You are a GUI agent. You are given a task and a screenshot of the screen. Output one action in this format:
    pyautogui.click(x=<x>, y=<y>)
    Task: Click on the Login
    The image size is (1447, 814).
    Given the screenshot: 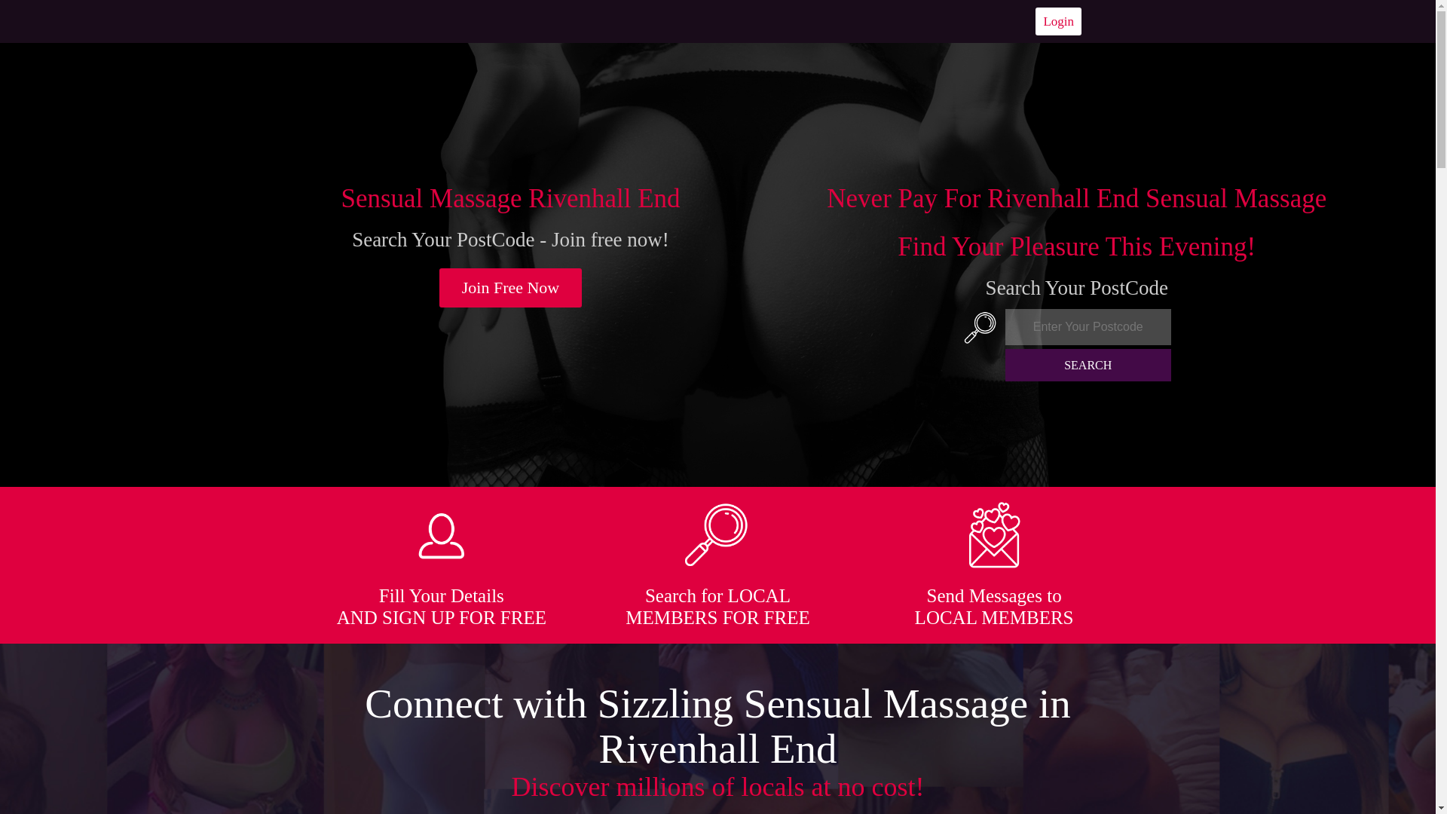 What is the action you would take?
    pyautogui.click(x=1058, y=21)
    